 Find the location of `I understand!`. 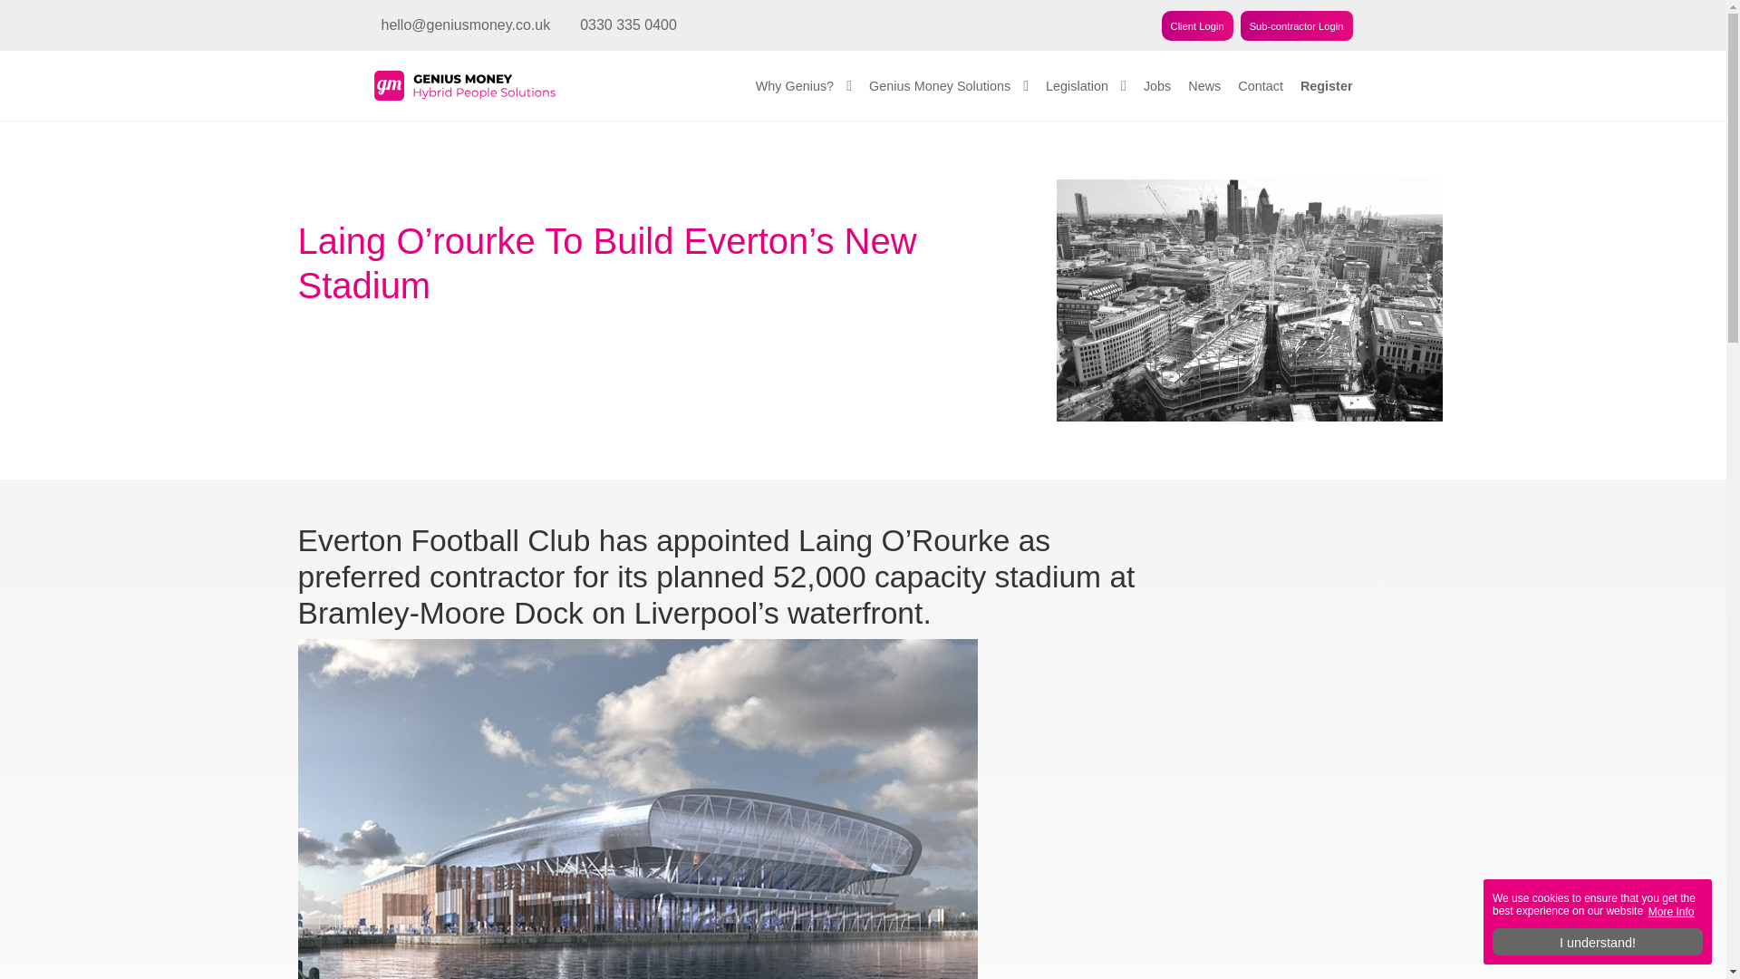

I understand! is located at coordinates (1598, 941).